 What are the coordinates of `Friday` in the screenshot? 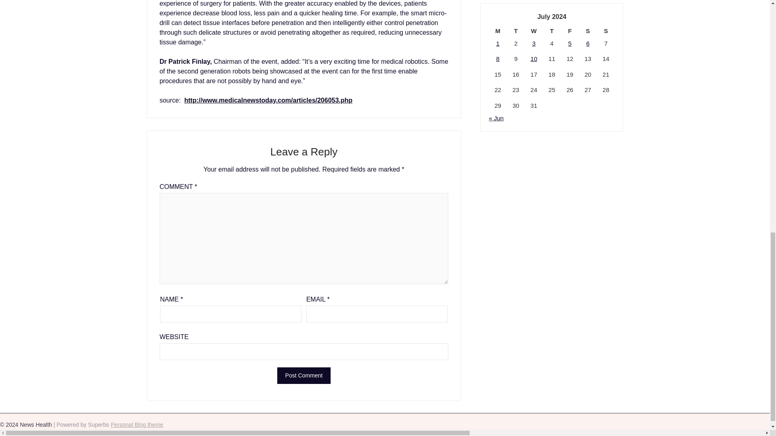 It's located at (570, 31).